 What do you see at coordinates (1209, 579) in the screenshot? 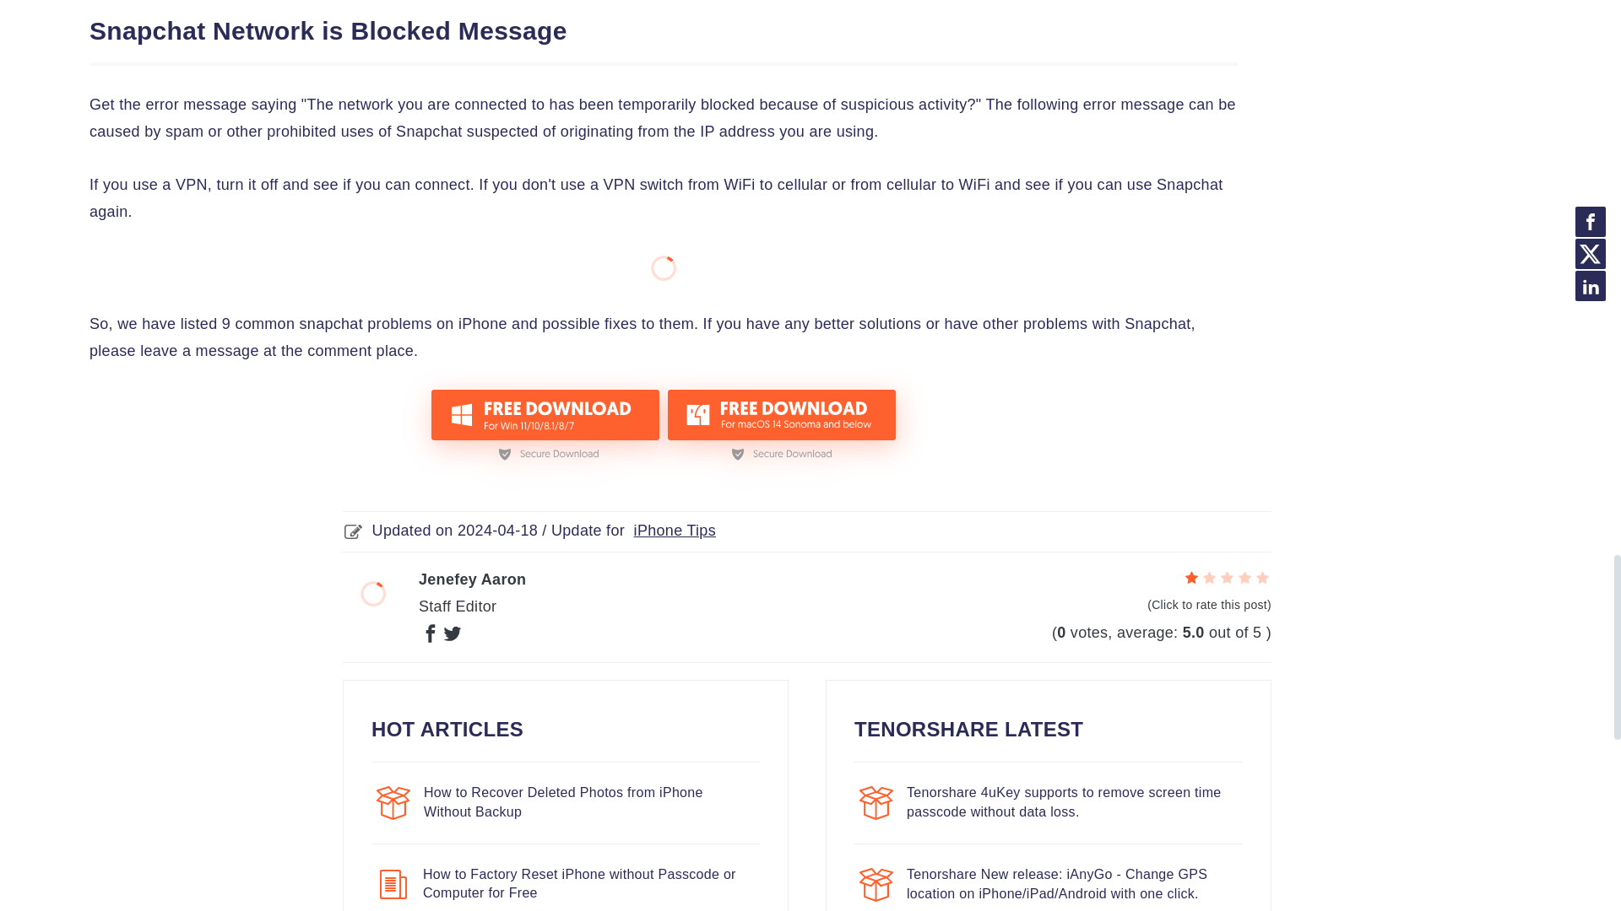
I see `2` at bounding box center [1209, 579].